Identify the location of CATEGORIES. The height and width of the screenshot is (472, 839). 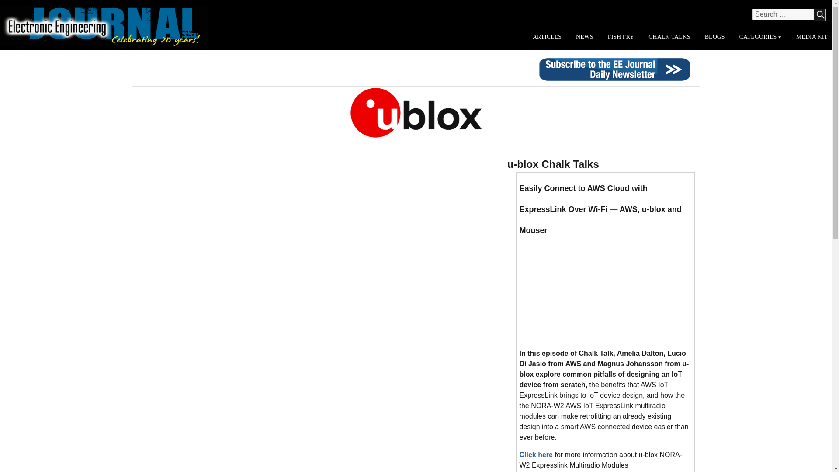
(760, 37).